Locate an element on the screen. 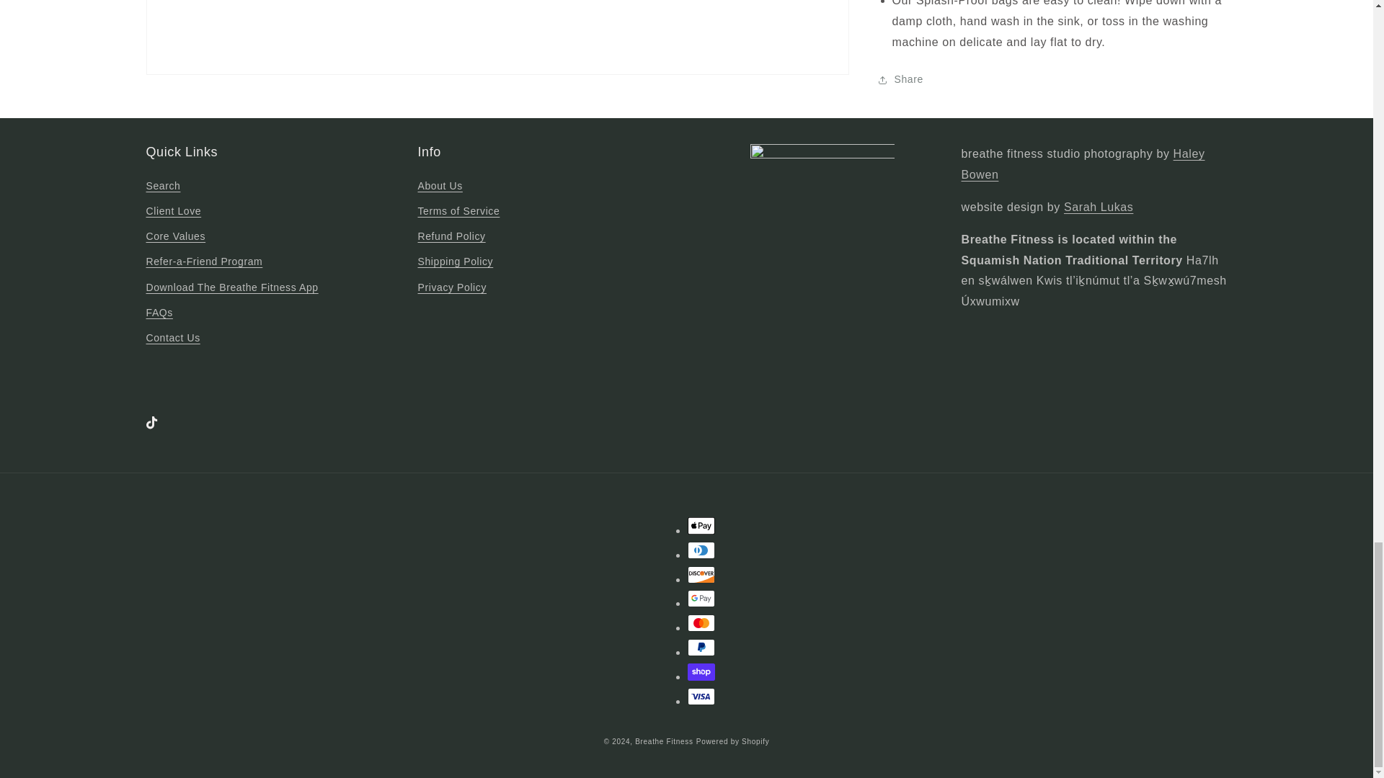 The height and width of the screenshot is (778, 1384). PayPal is located at coordinates (701, 647).